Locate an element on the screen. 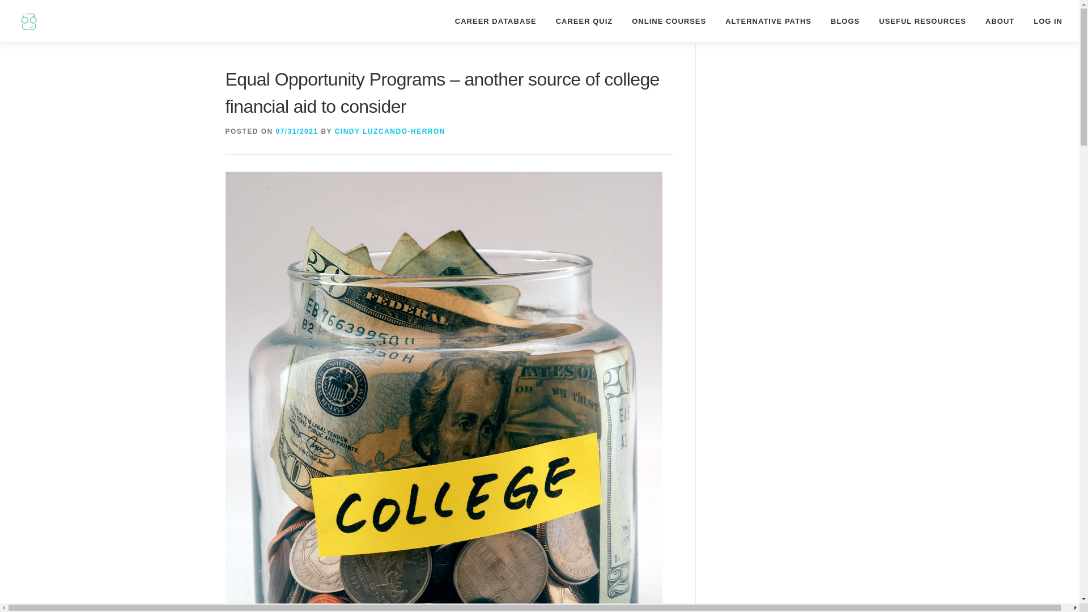  CAREER DATABASE is located at coordinates (495, 21).